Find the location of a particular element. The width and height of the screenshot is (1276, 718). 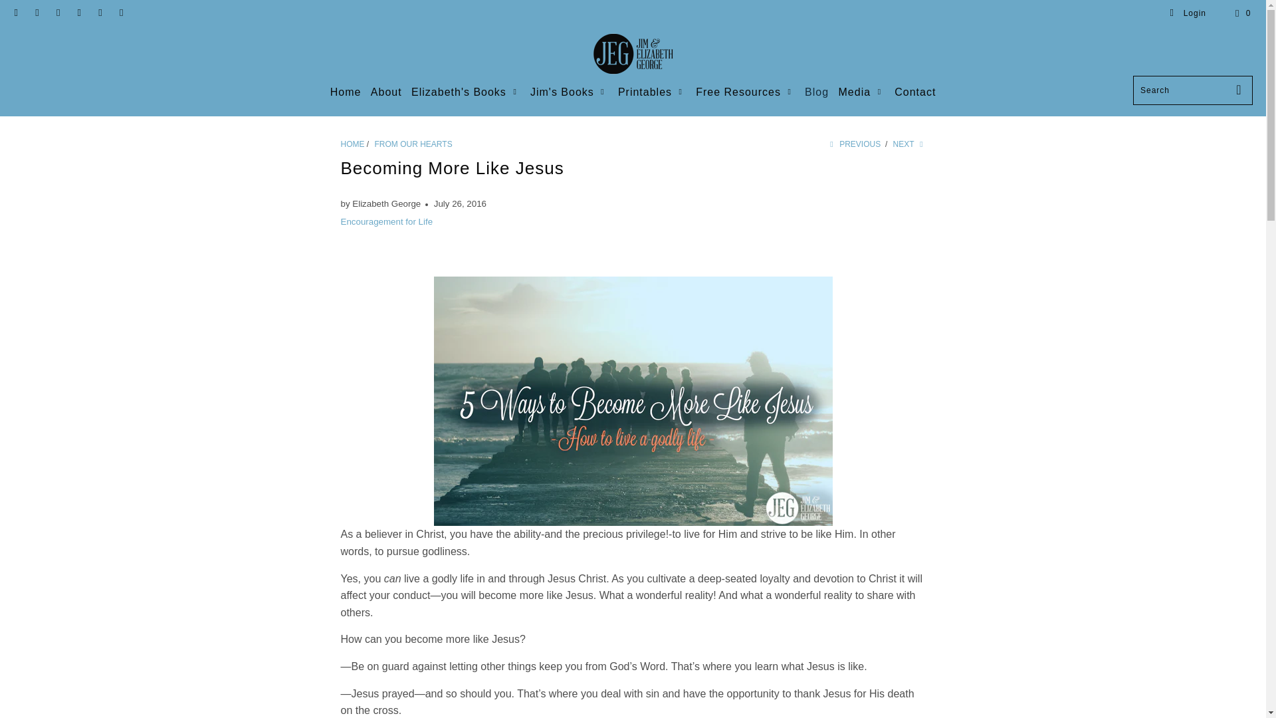

Elizabeth George on Twitter is located at coordinates (16, 13).